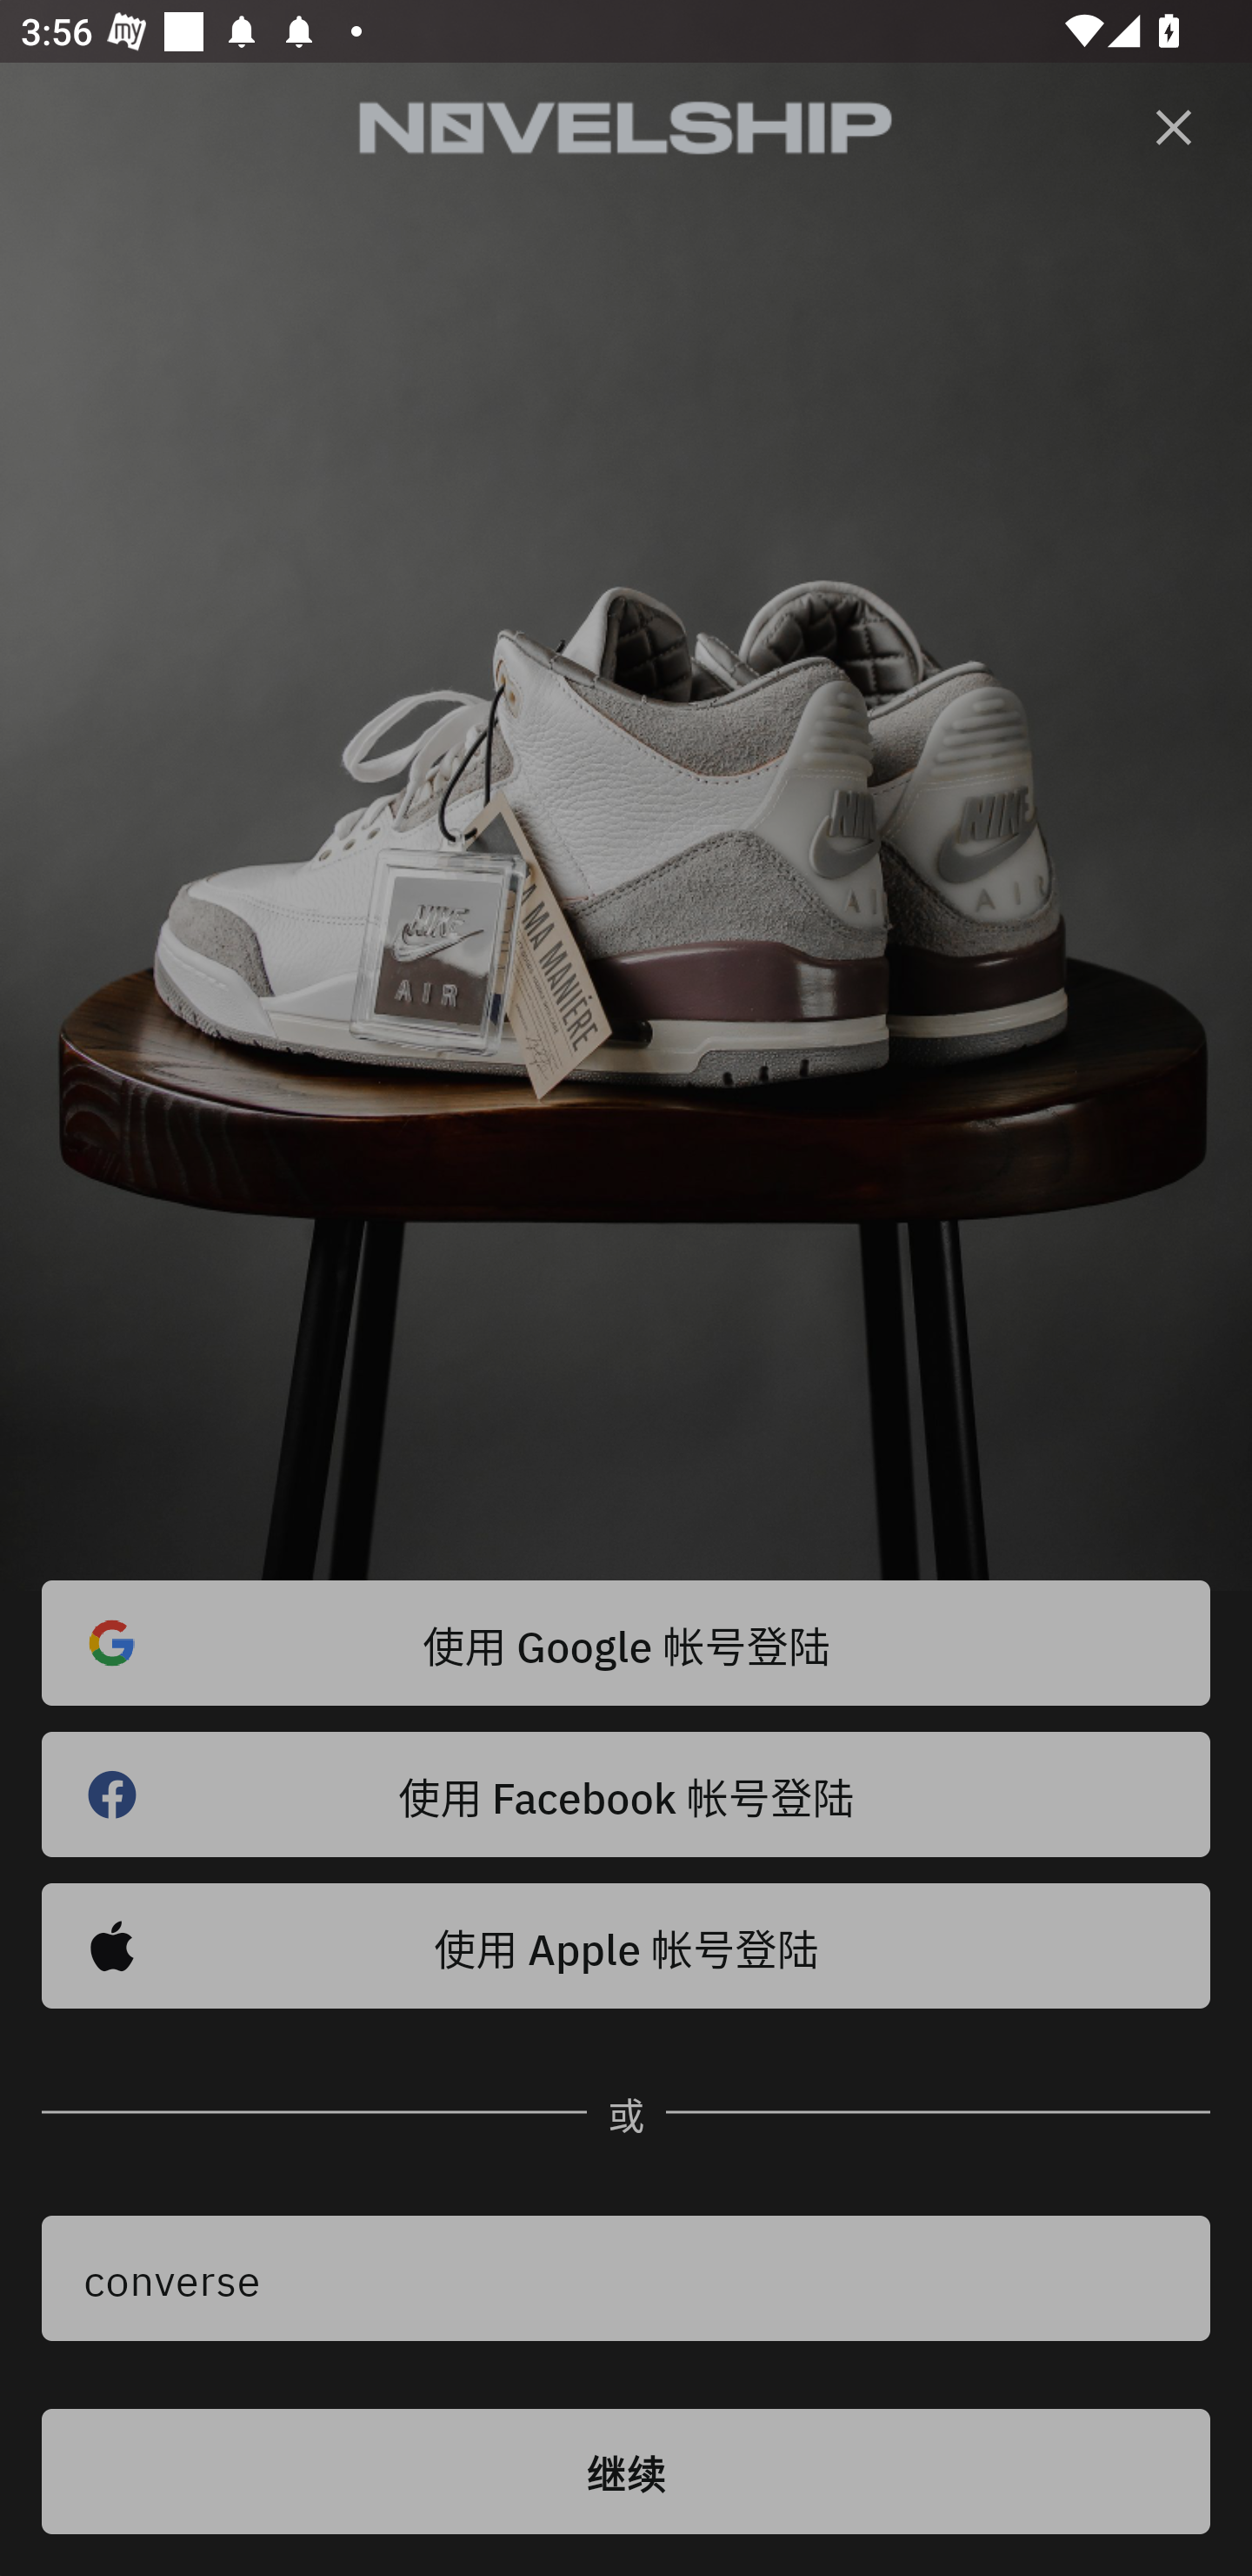  Describe the element at coordinates (626, 2472) in the screenshot. I see `继续` at that location.